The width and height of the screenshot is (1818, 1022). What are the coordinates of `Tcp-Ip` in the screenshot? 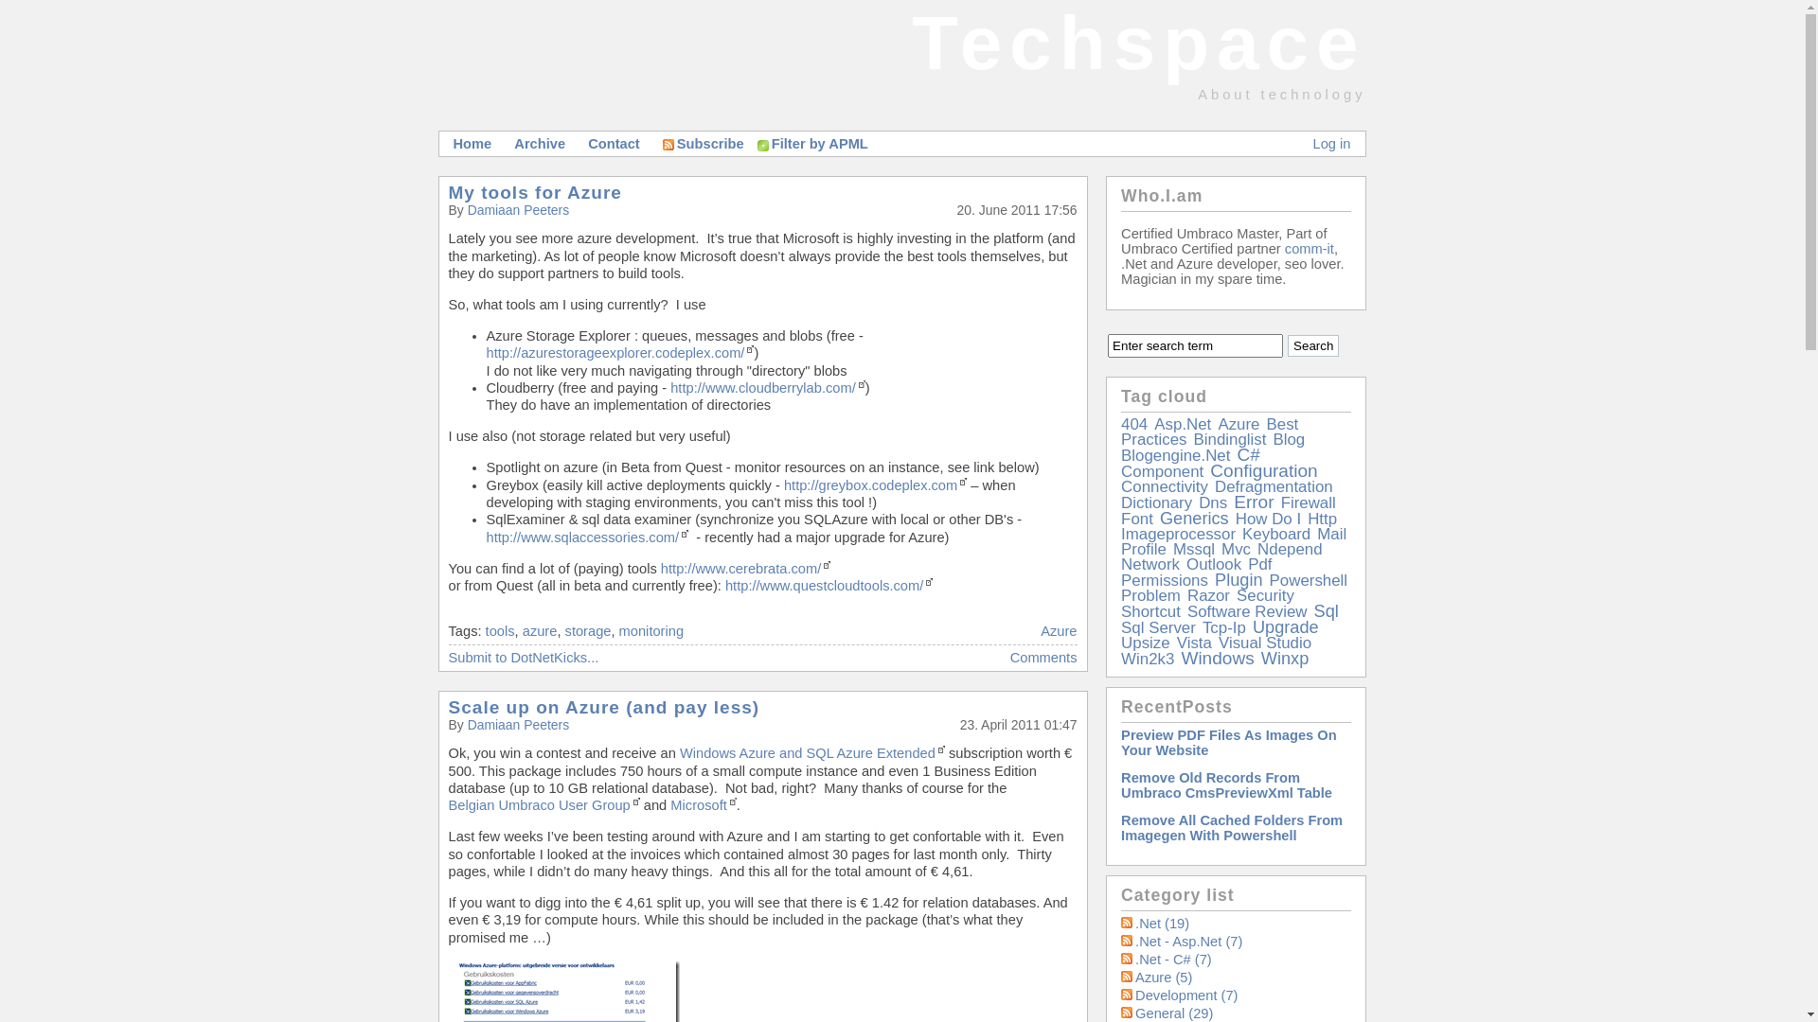 It's located at (1224, 628).